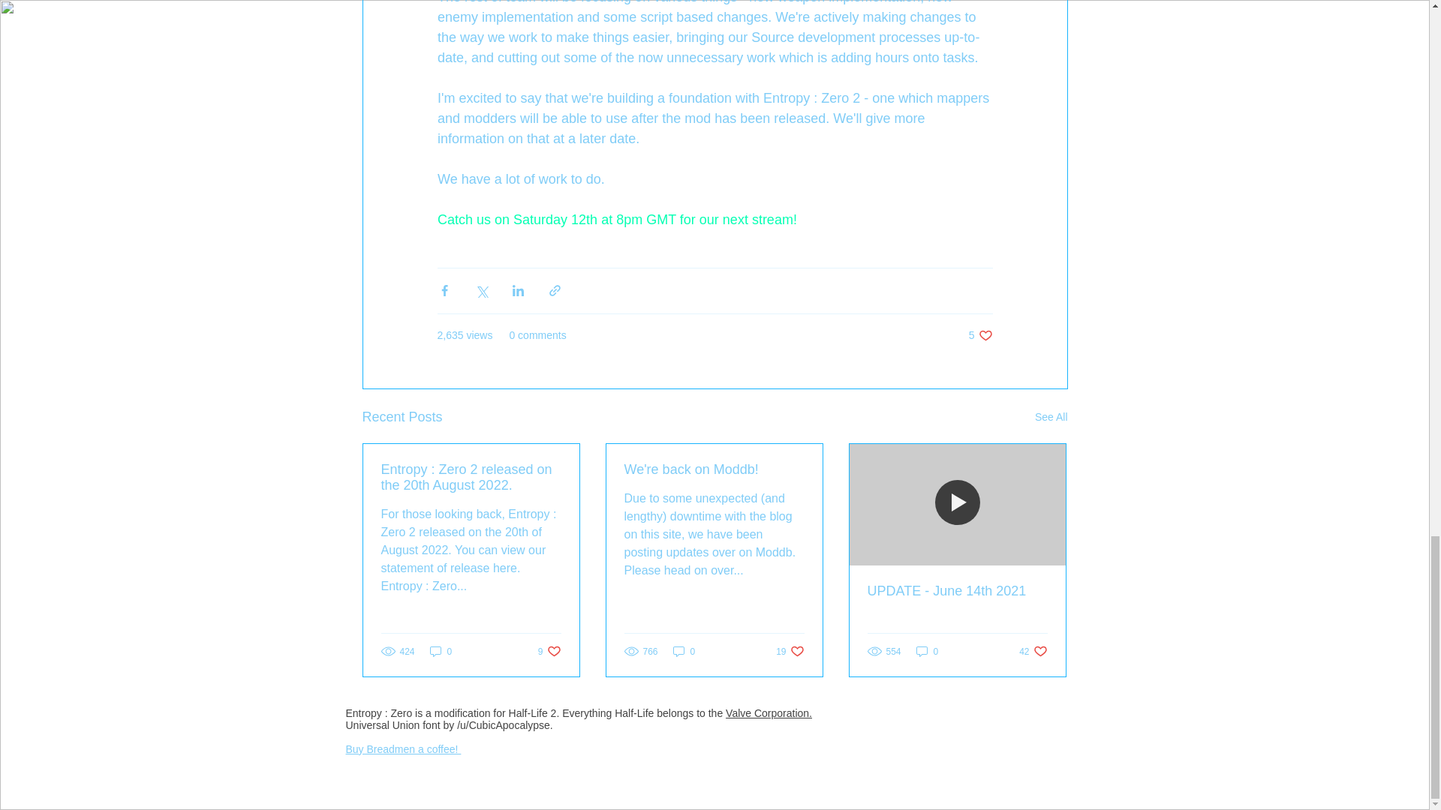  What do you see at coordinates (1051, 417) in the screenshot?
I see `Valve Corporation.` at bounding box center [1051, 417].